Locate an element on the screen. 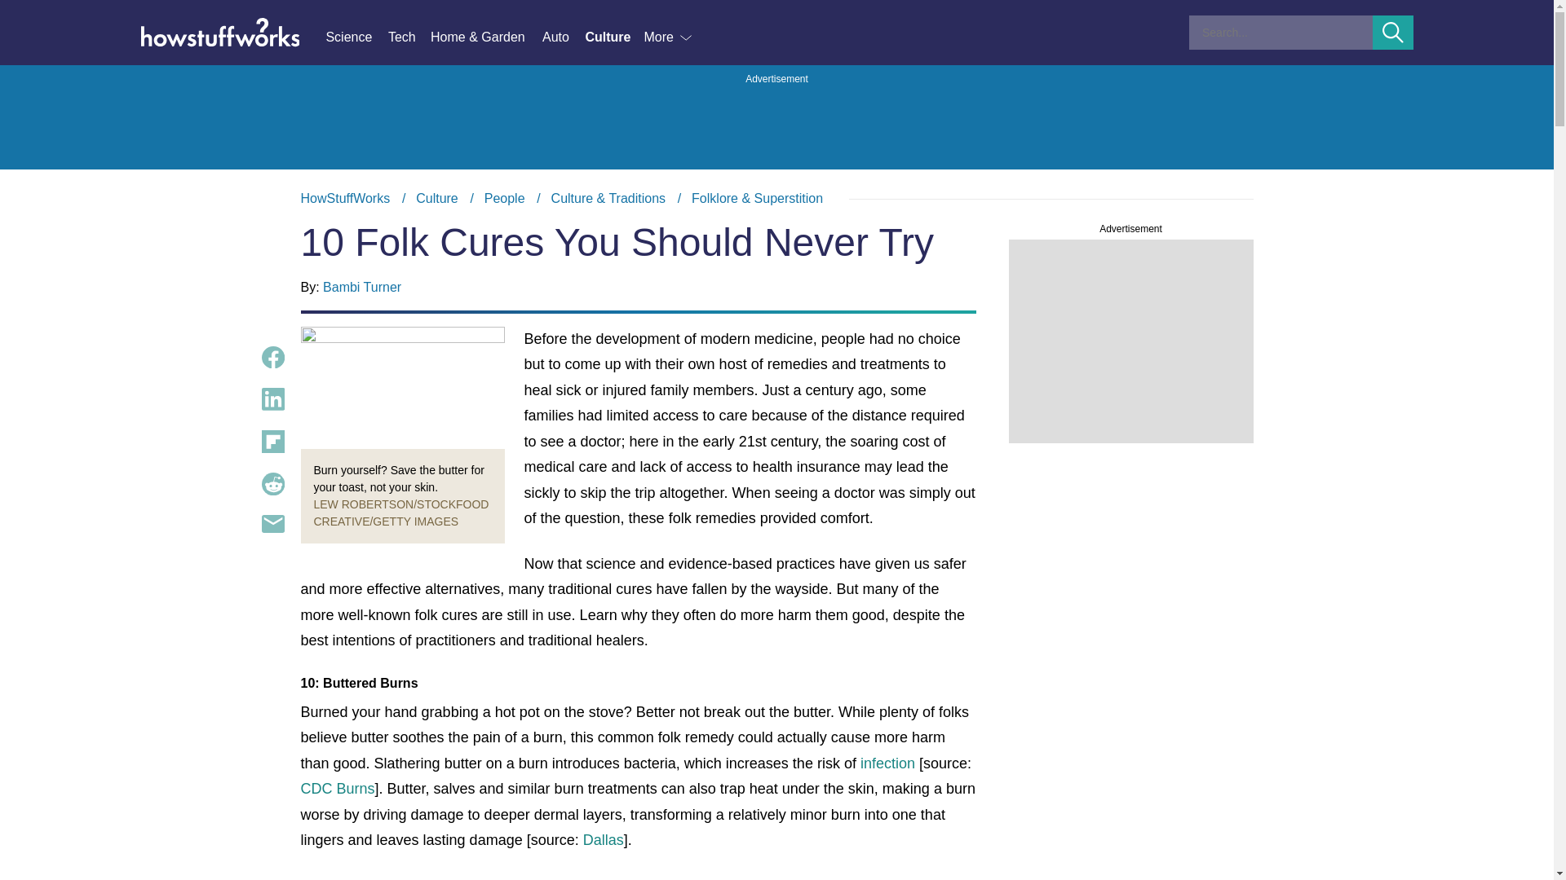 Image resolution: width=1566 pixels, height=880 pixels. Share Content on Facebook is located at coordinates (272, 357).